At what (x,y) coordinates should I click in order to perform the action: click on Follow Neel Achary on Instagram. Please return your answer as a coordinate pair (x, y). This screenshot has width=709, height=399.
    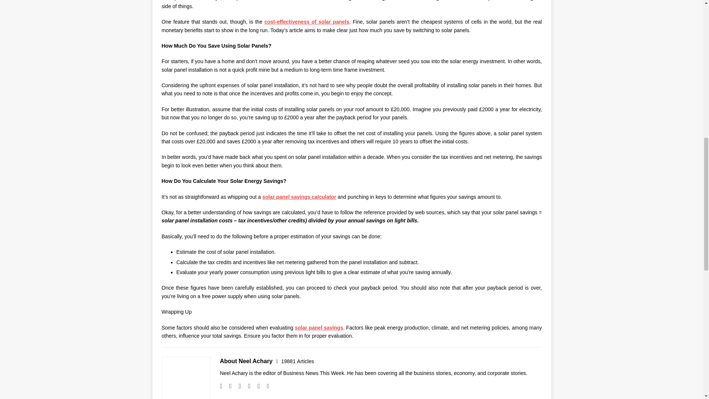
    Looking at the image, I should click on (237, 386).